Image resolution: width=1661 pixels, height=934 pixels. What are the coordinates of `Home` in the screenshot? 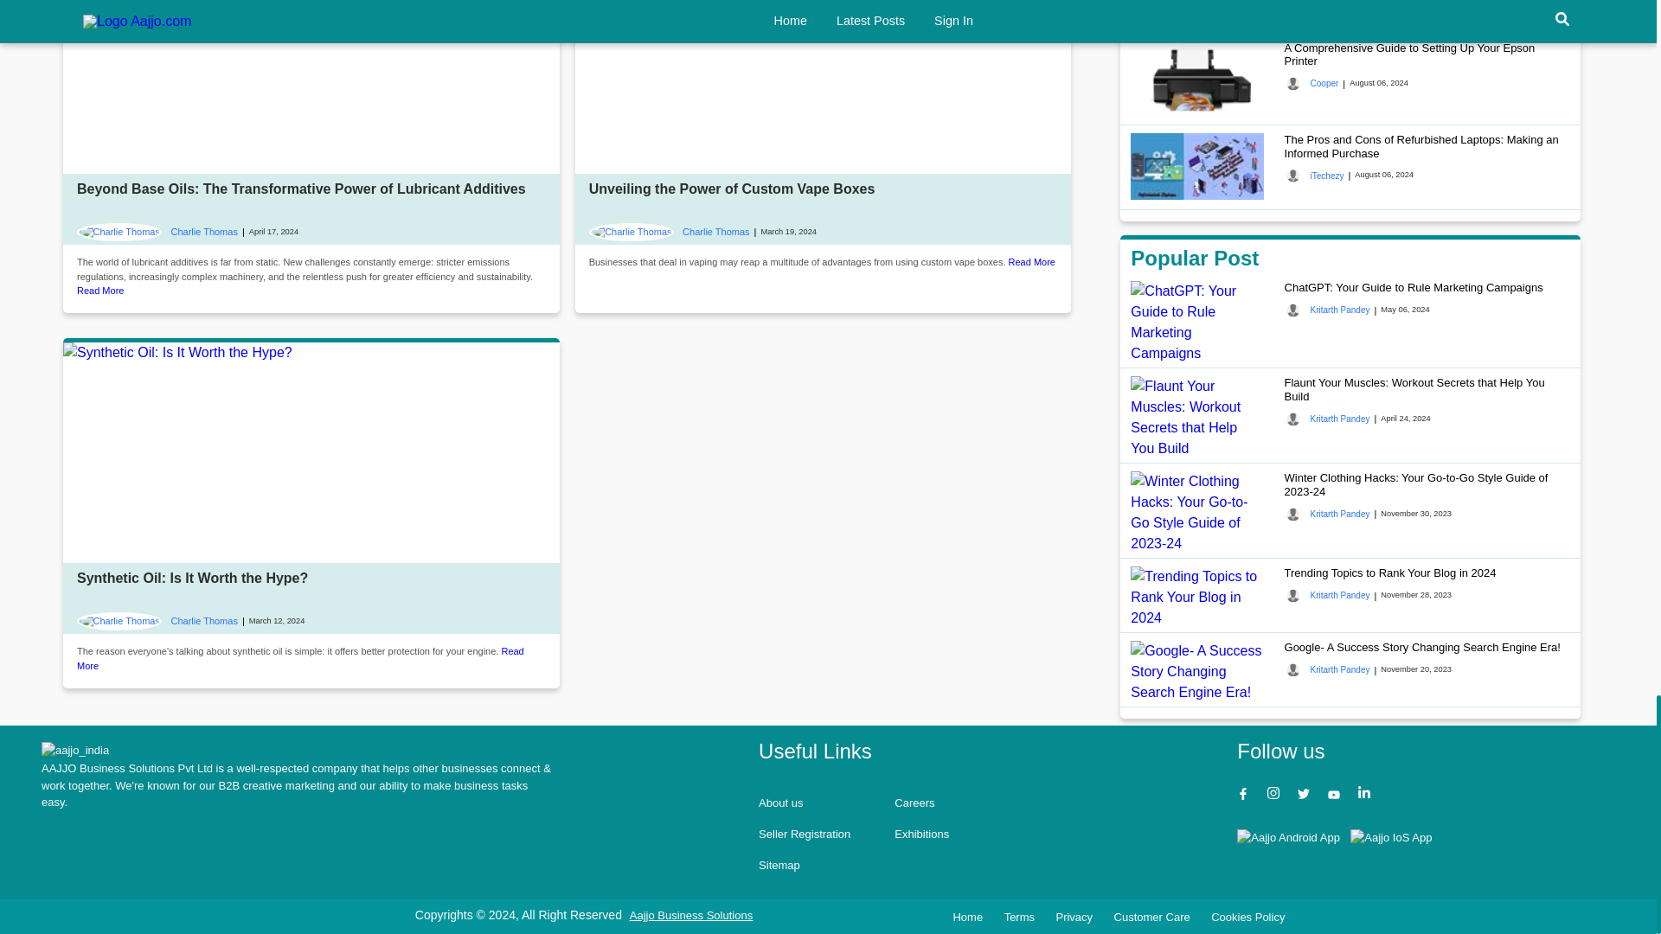 It's located at (75, 751).